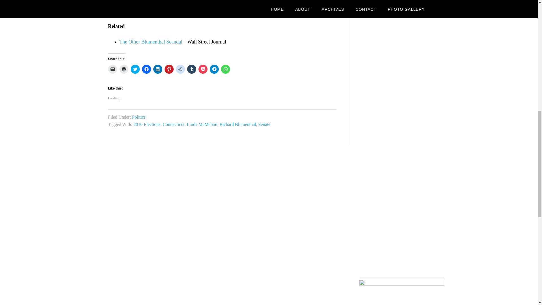 The height and width of the screenshot is (305, 542). I want to click on Click to share on Telegram, so click(214, 69).